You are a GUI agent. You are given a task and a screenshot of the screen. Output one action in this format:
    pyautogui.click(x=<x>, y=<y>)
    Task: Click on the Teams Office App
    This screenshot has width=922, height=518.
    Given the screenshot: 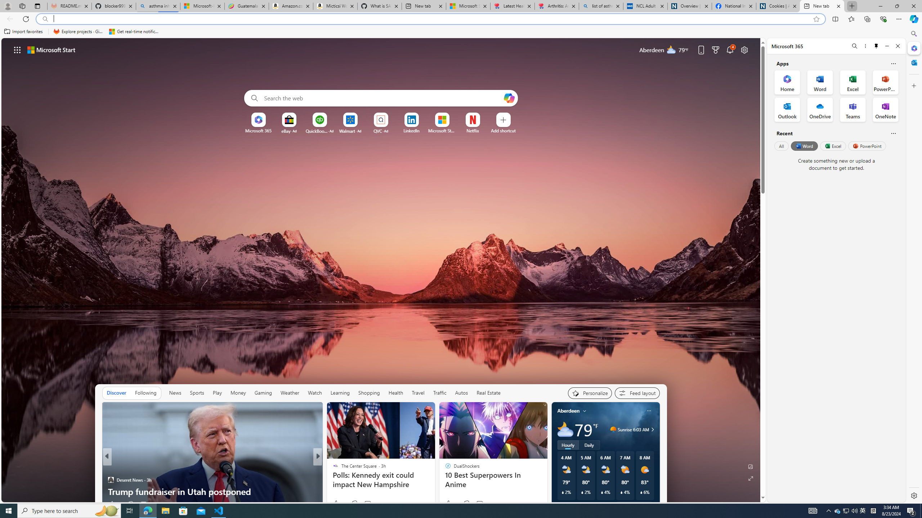 What is the action you would take?
    pyautogui.click(x=853, y=109)
    